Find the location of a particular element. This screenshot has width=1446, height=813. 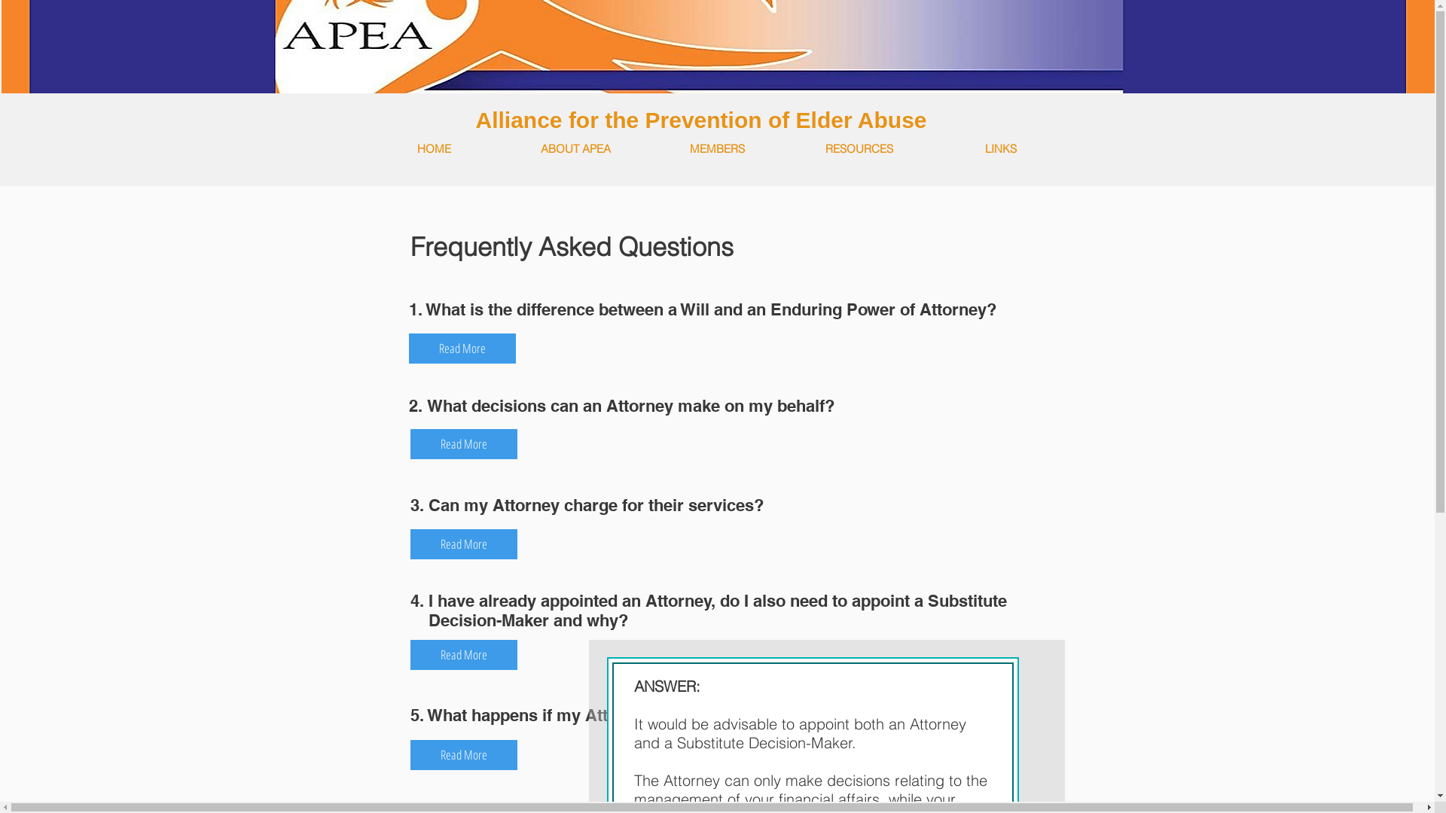

RESOURCES is located at coordinates (859, 149).